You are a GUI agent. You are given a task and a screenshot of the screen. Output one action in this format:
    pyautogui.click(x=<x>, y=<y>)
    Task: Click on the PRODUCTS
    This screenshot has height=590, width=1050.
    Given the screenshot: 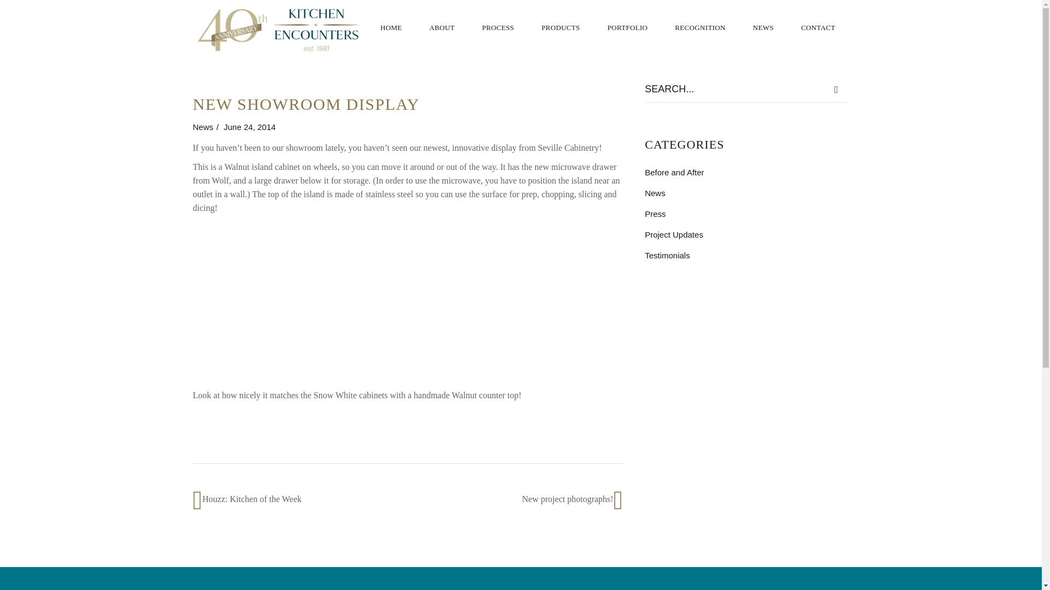 What is the action you would take?
    pyautogui.click(x=561, y=27)
    